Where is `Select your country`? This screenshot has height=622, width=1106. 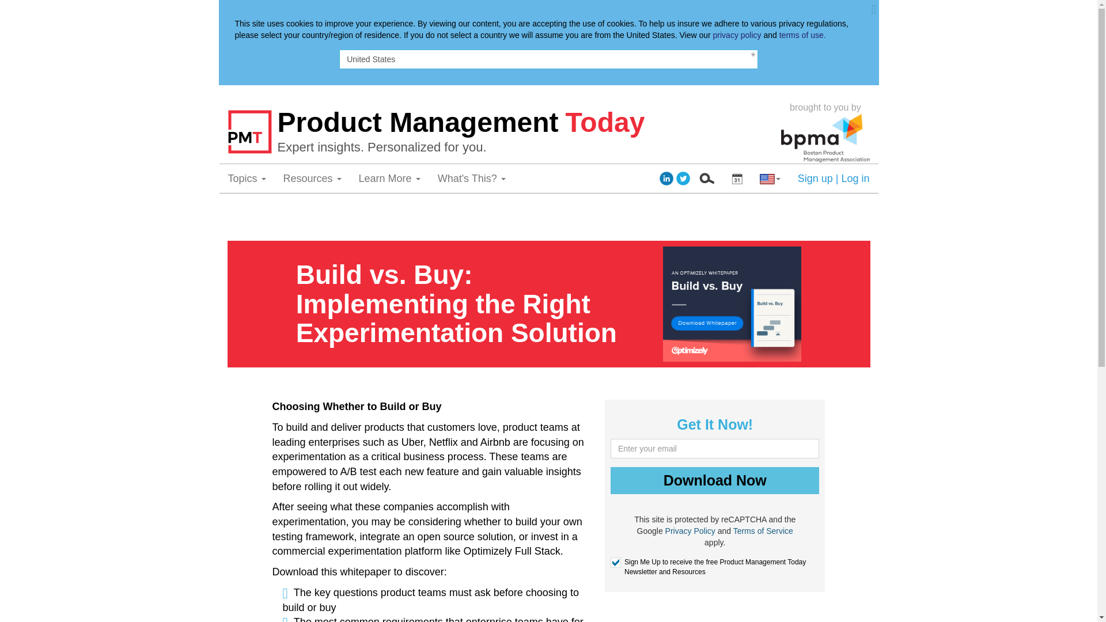
Select your country is located at coordinates (770, 179).